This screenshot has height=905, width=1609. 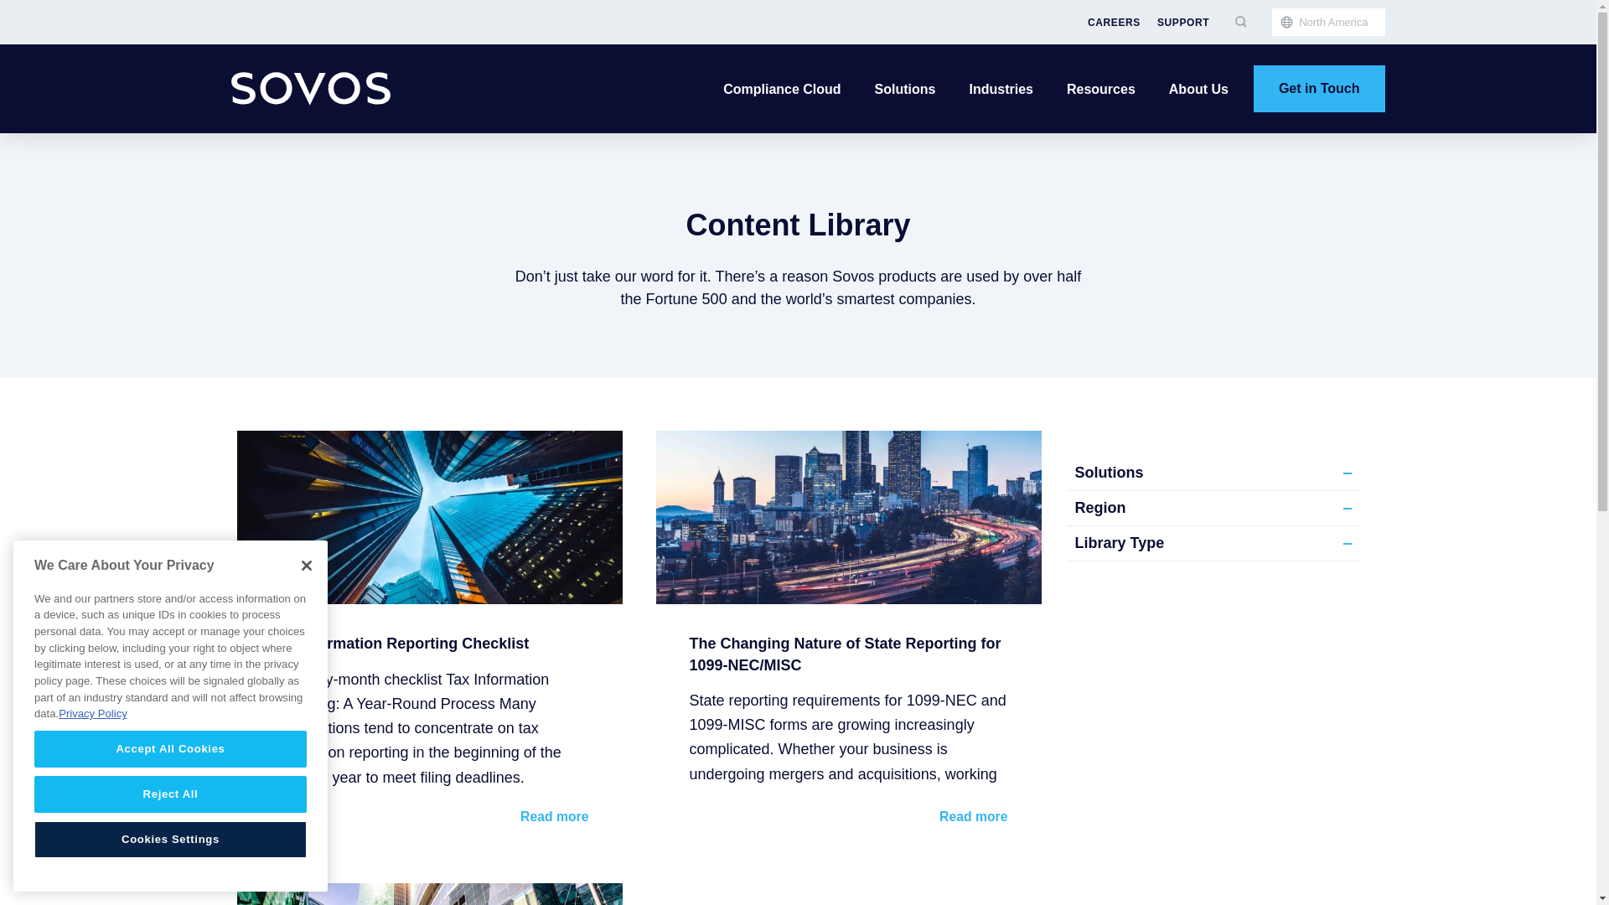 I want to click on CAREERS, so click(x=1114, y=22).